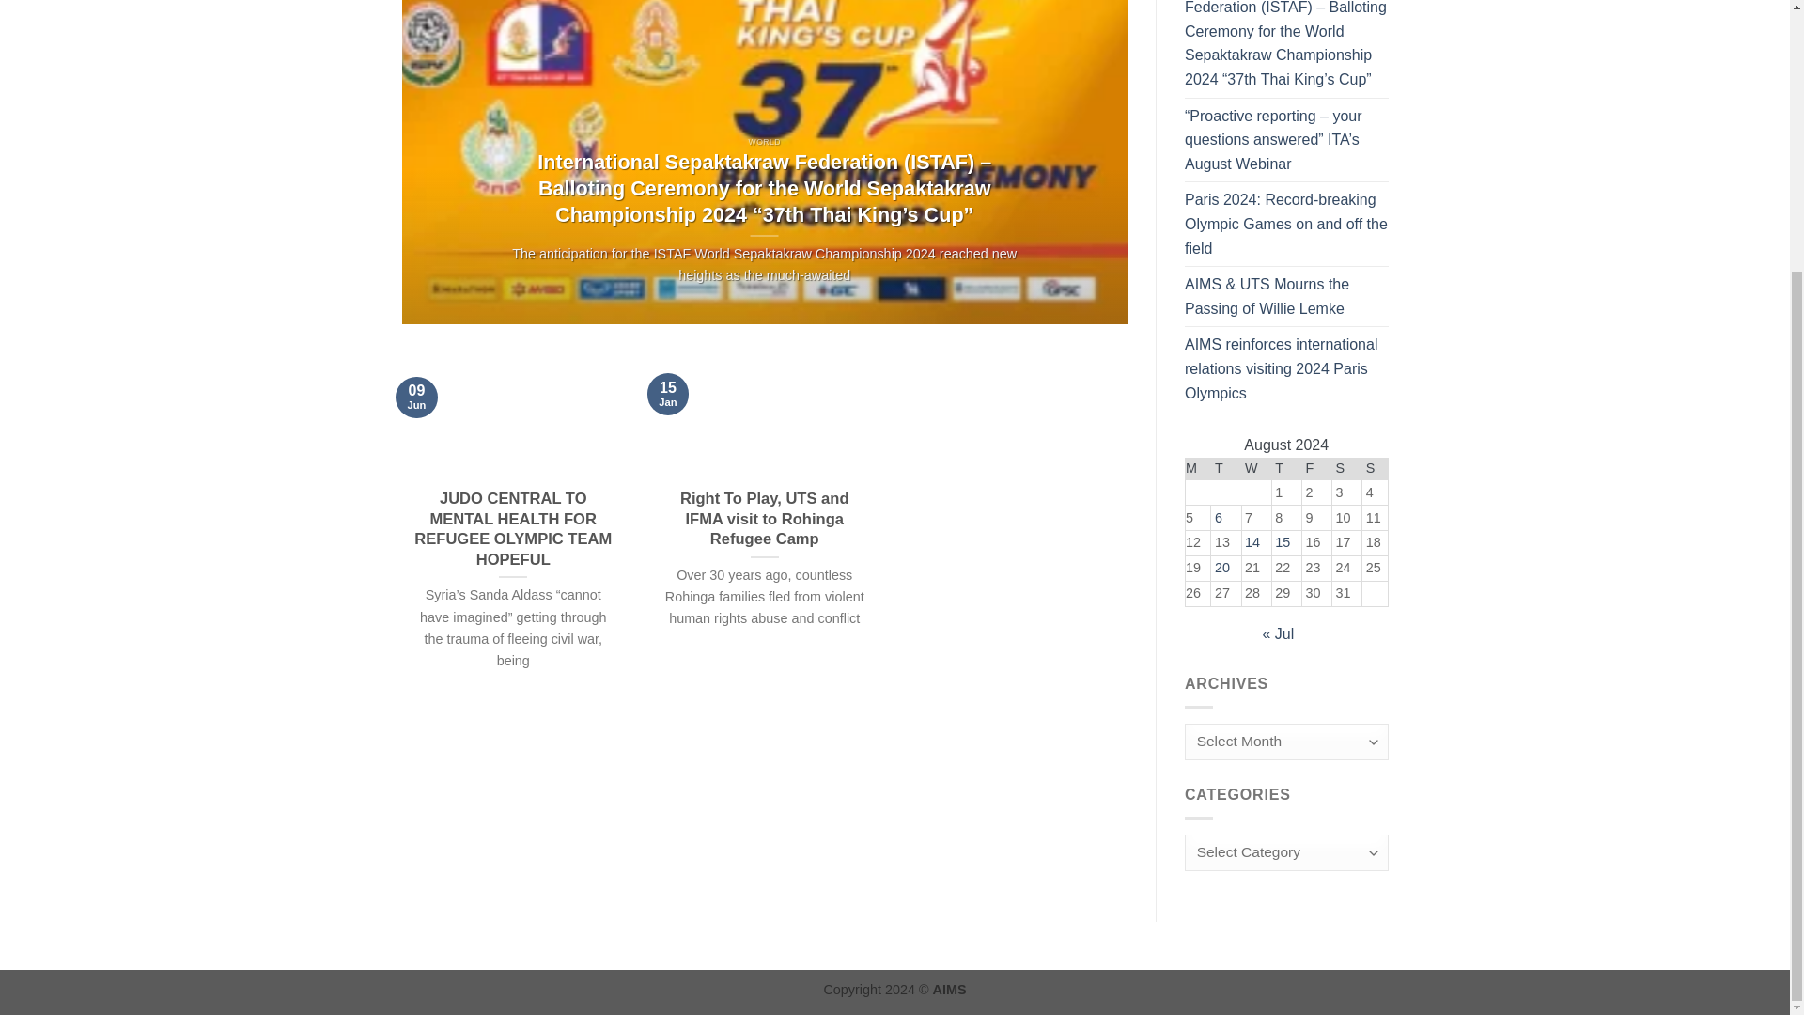 The height and width of the screenshot is (1015, 1804). What do you see at coordinates (1345, 468) in the screenshot?
I see `Saturday` at bounding box center [1345, 468].